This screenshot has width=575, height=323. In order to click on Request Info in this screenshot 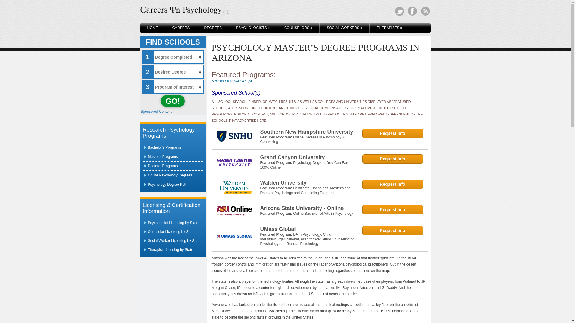, I will do `click(392, 133)`.